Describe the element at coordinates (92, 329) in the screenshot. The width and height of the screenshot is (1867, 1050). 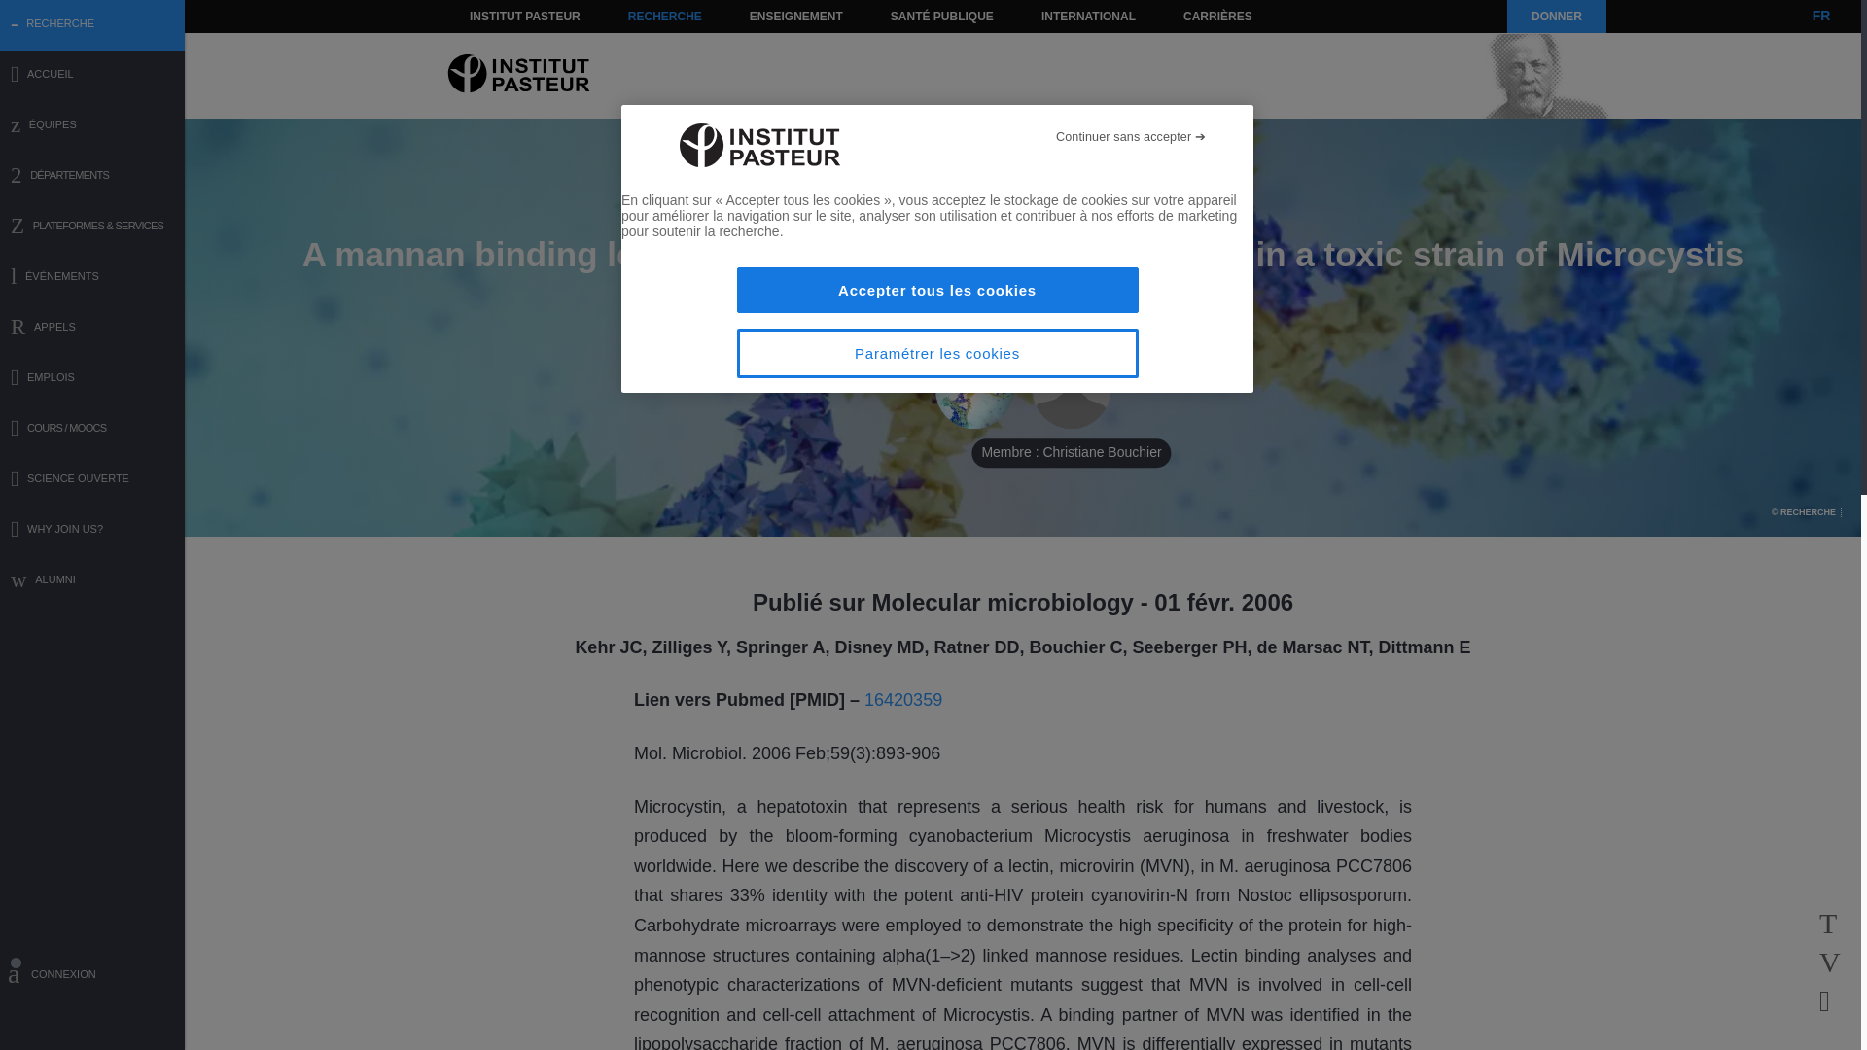
I see `APPELS` at that location.